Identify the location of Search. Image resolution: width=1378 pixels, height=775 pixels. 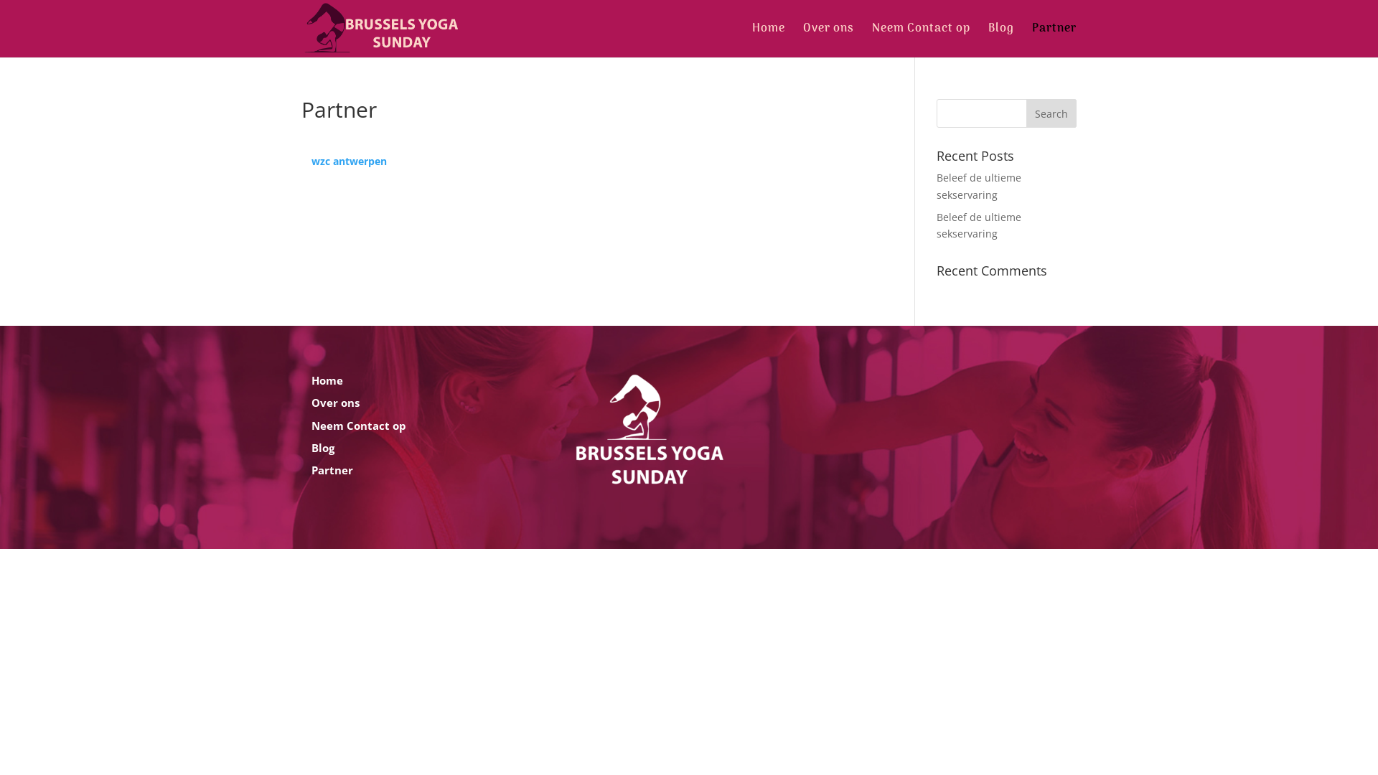
(1051, 113).